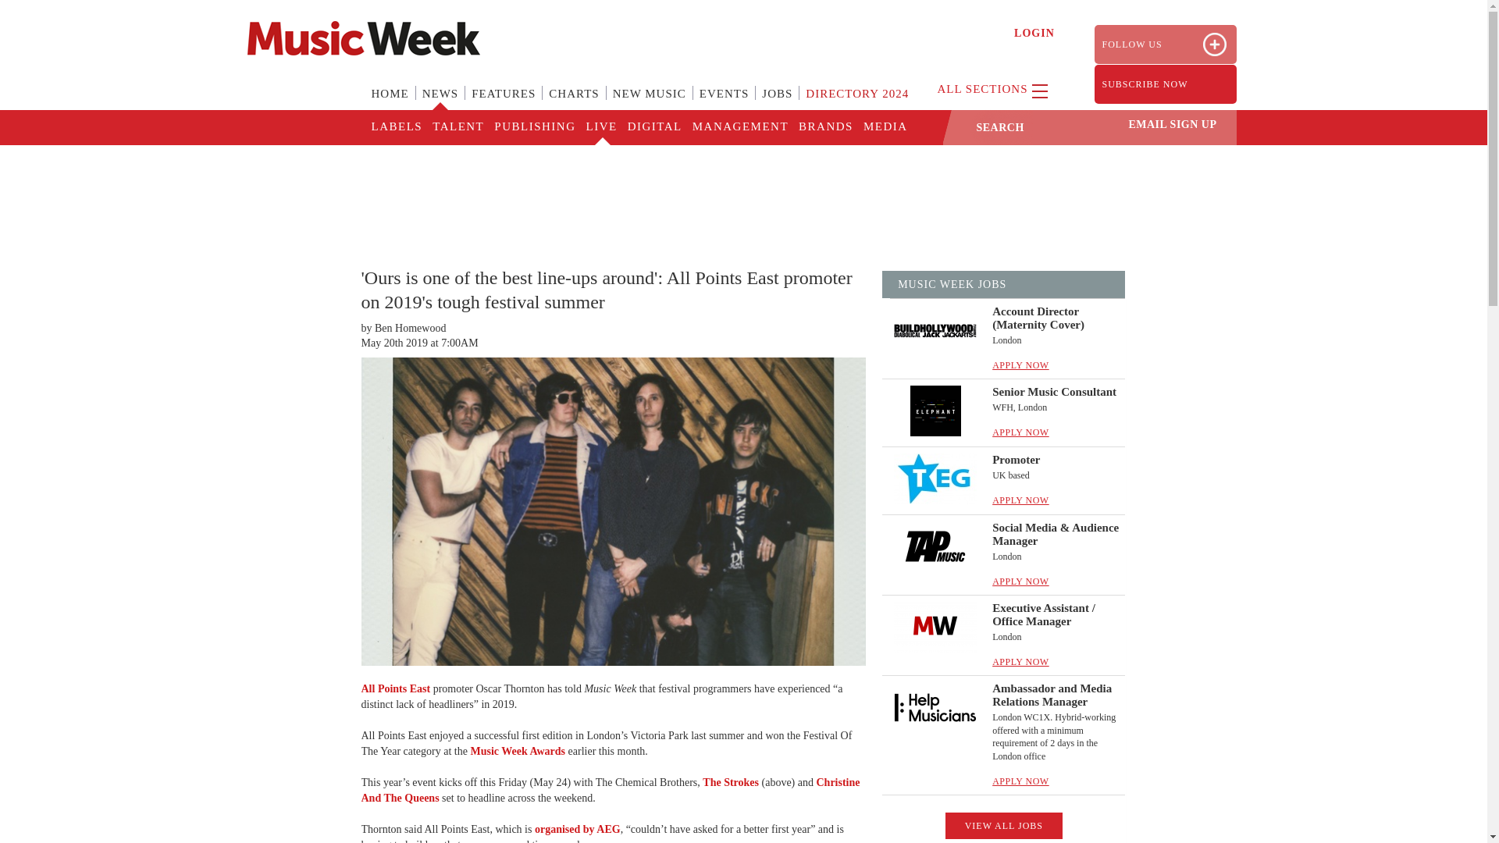 The height and width of the screenshot is (843, 1499). I want to click on BRANDS, so click(824, 127).